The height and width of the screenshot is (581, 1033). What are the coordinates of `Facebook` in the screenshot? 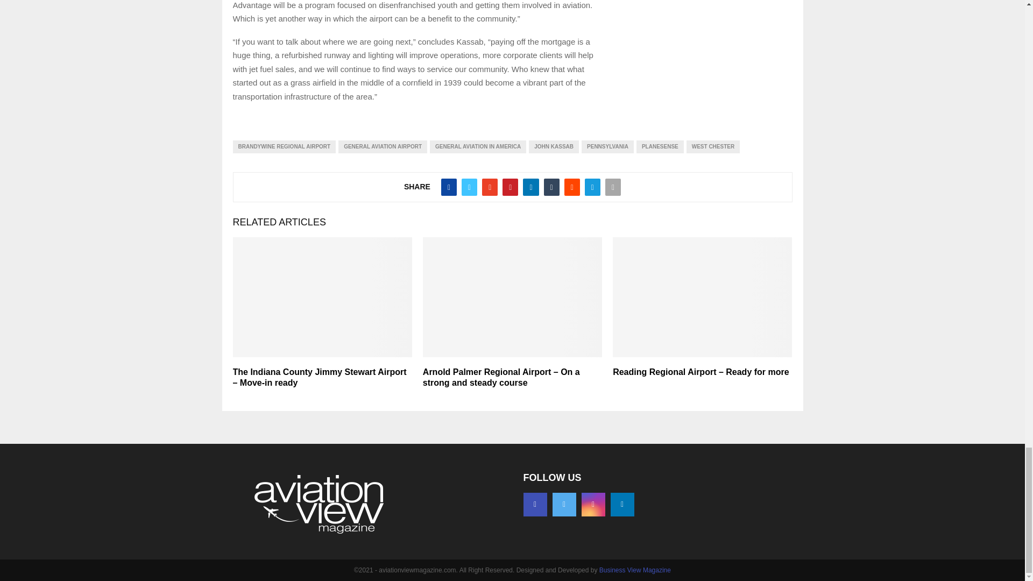 It's located at (534, 505).